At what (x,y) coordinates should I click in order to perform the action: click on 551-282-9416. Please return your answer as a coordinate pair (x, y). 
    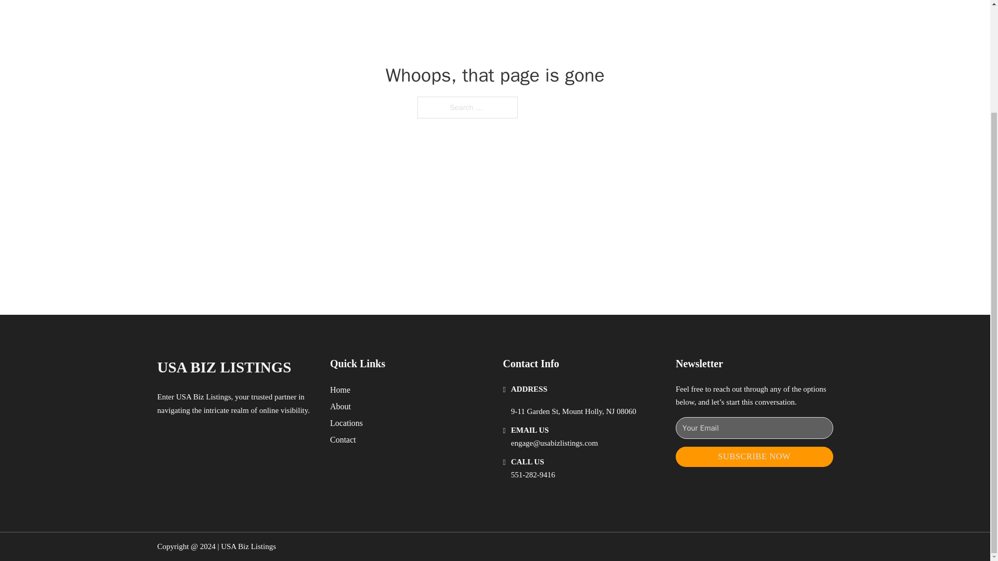
    Looking at the image, I should click on (533, 475).